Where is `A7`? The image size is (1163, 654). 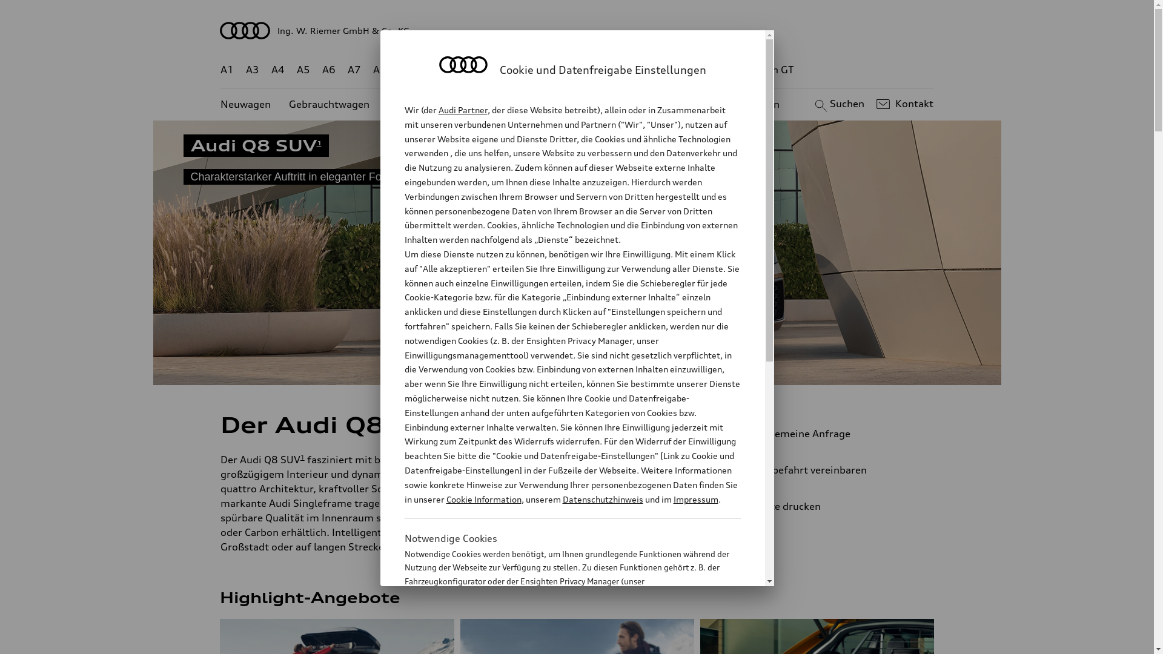
A7 is located at coordinates (354, 70).